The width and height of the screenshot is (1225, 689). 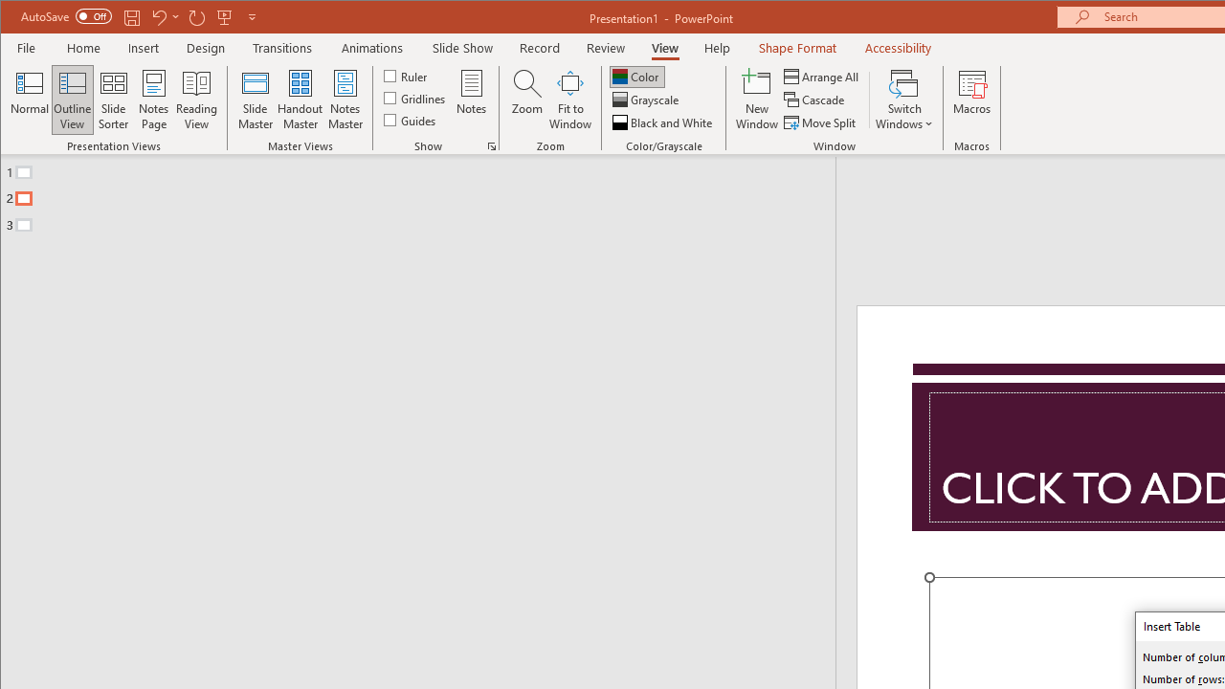 I want to click on Macros, so click(x=972, y=100).